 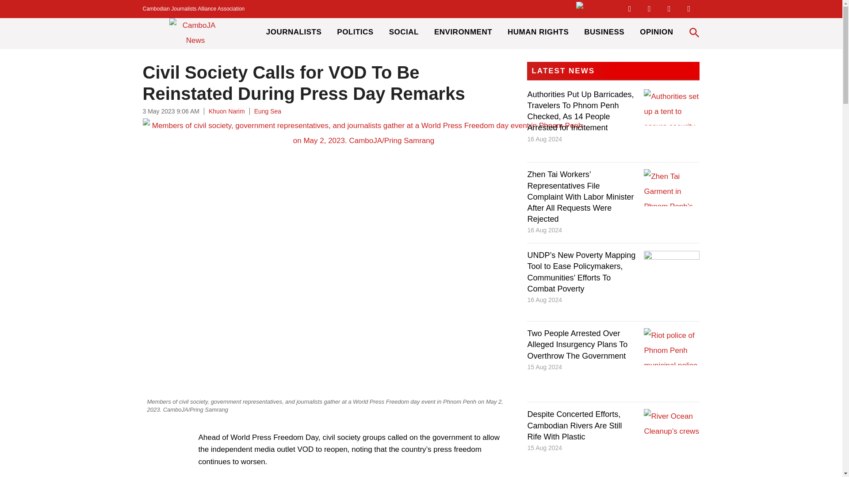 I want to click on OPINION, so click(x=656, y=33).